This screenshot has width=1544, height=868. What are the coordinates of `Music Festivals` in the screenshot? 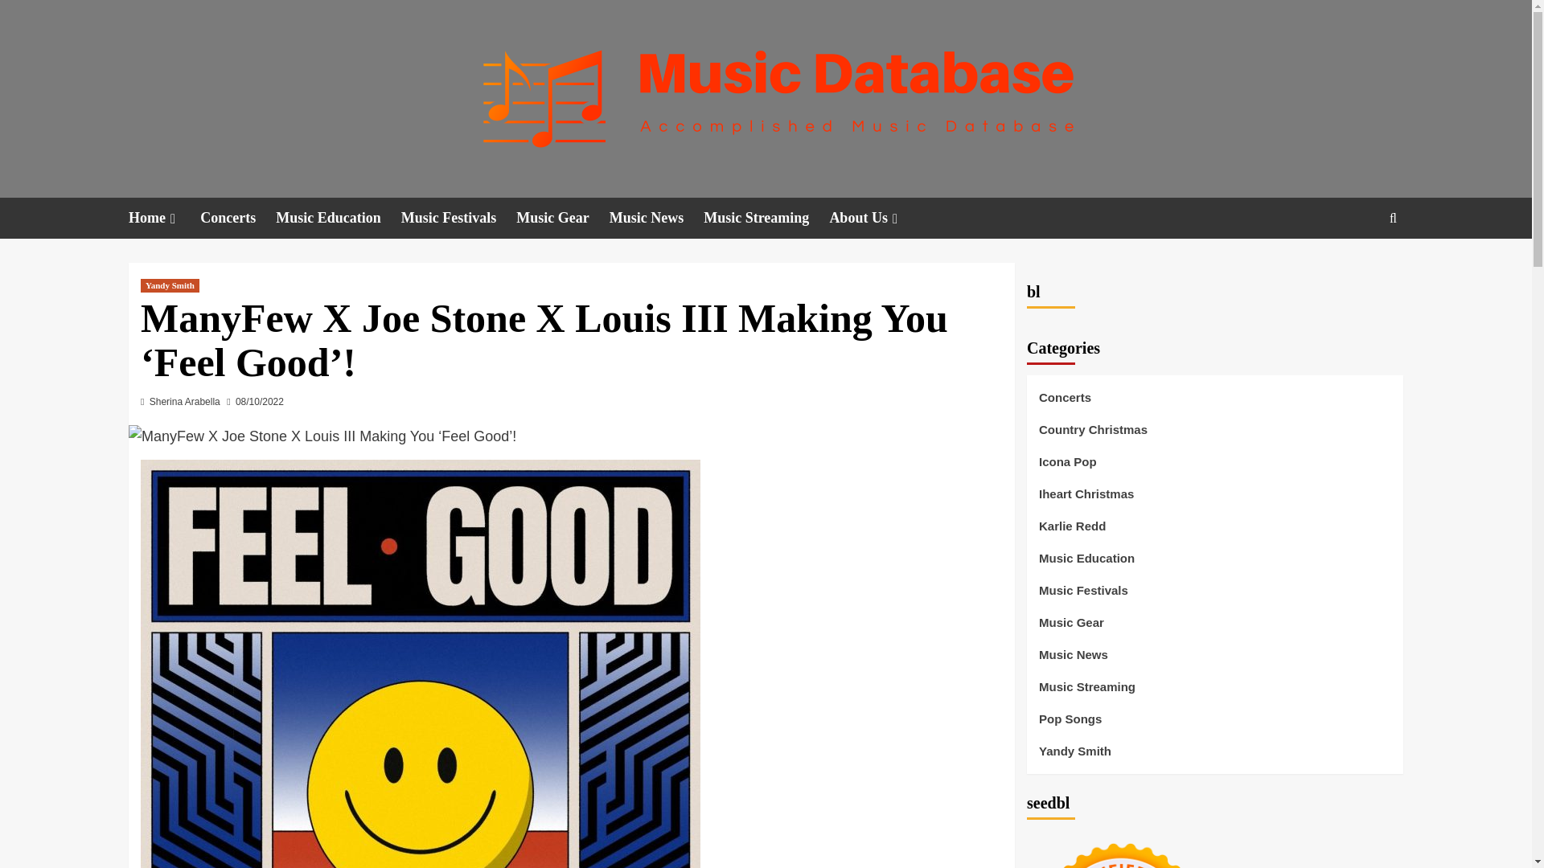 It's located at (459, 219).